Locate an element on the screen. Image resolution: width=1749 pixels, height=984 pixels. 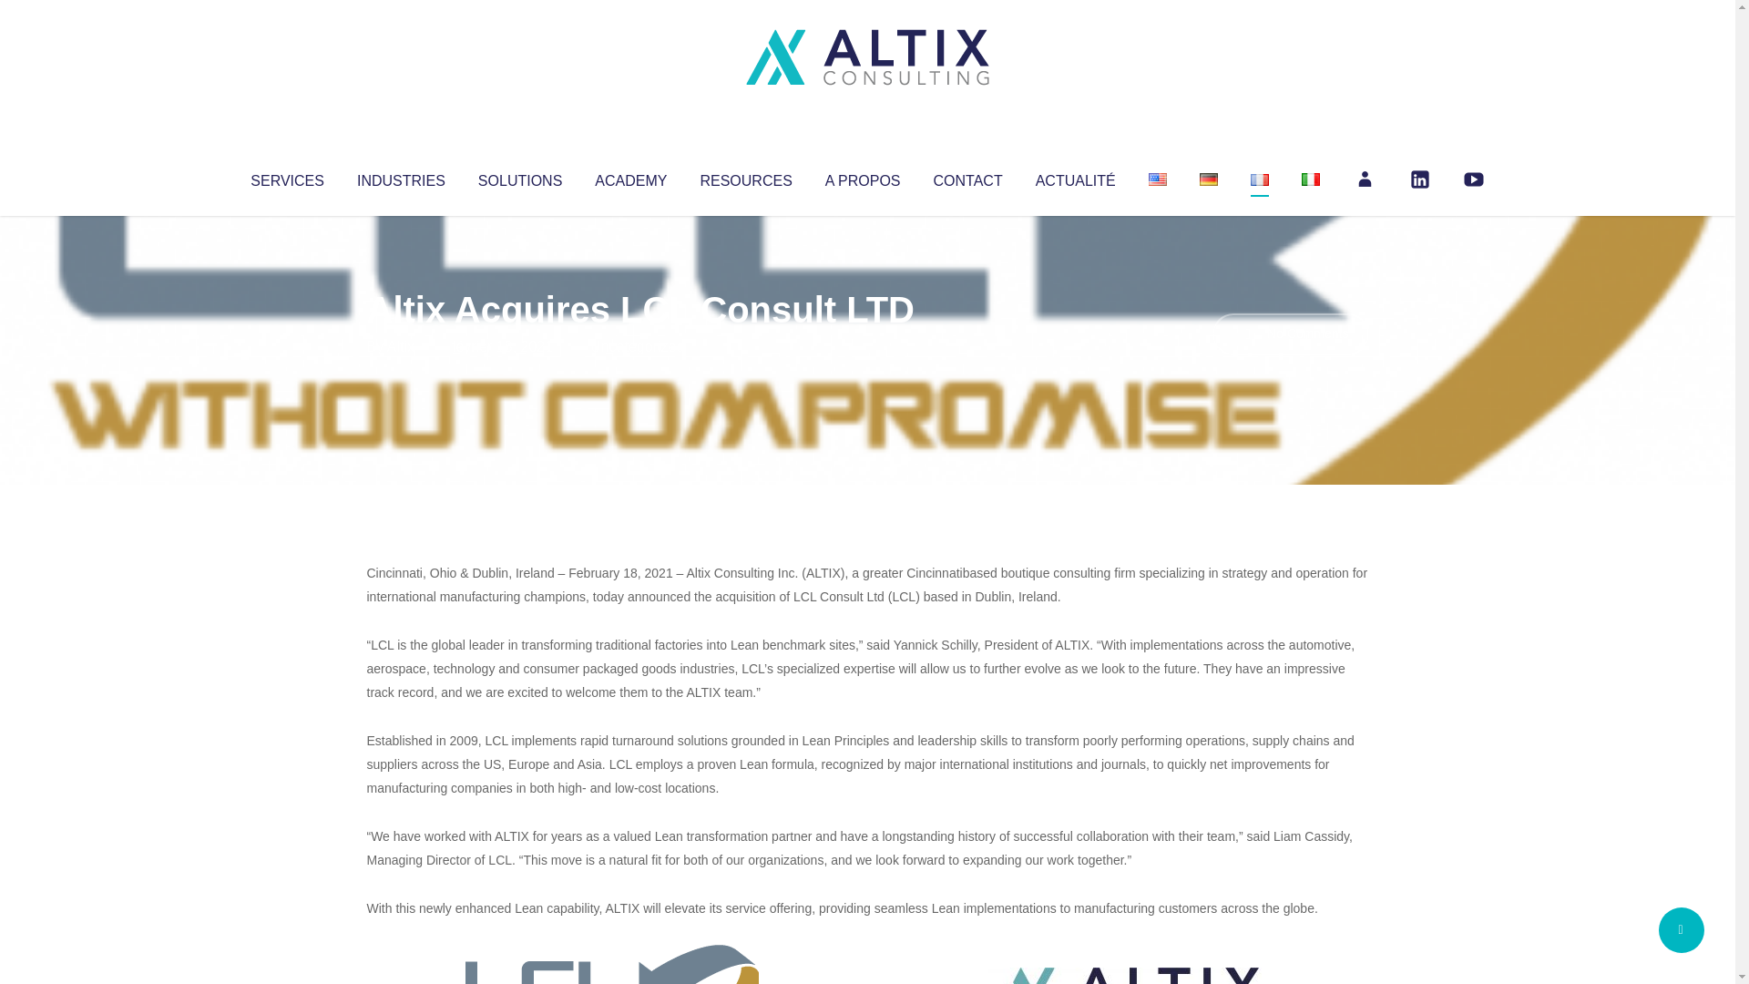
Uncategorized is located at coordinates (637, 346).